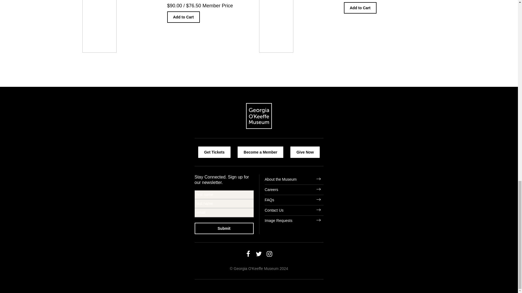  I want to click on Hollyhock and Larkspur Custom Scarf product detail page, so click(167, 27).